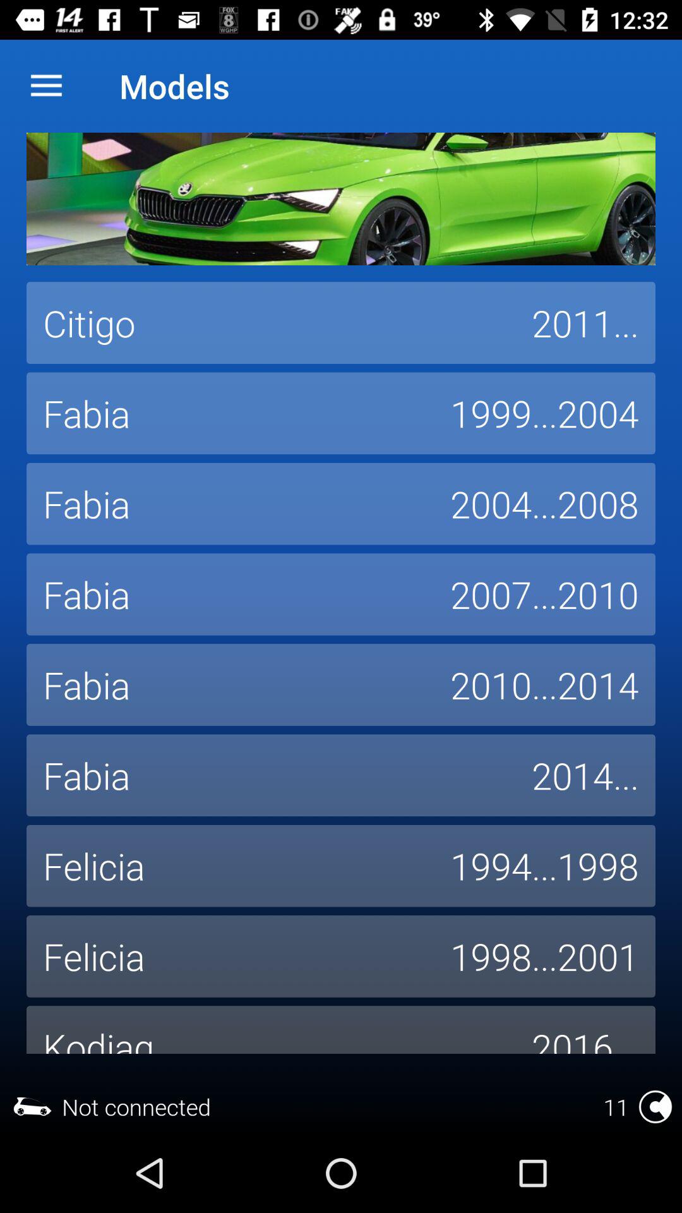 Image resolution: width=682 pixels, height=1213 pixels. I want to click on press item next to citigo, so click(585, 323).